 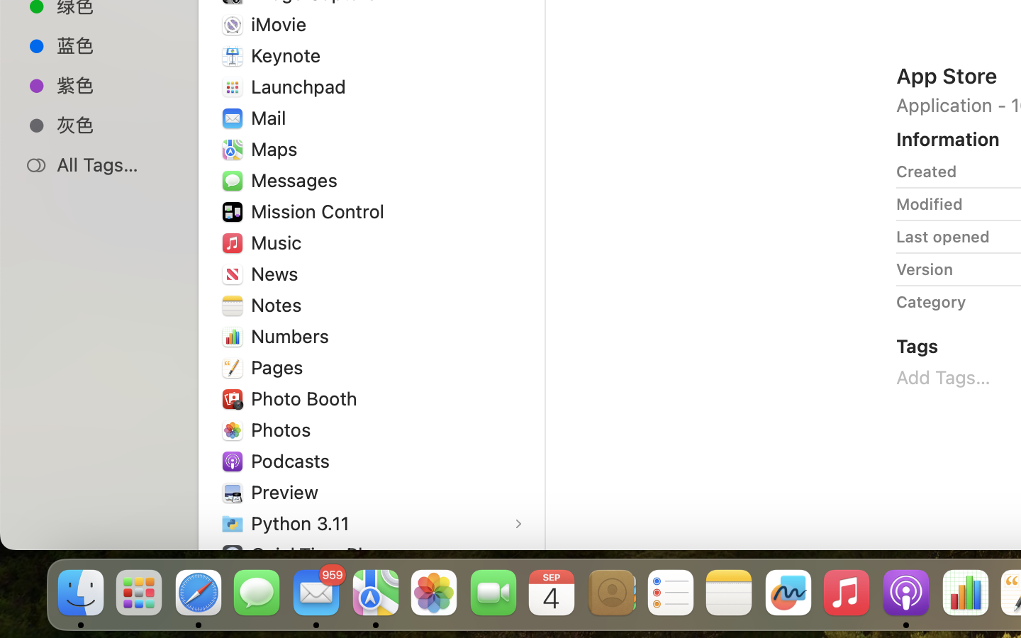 I want to click on Mission Control, so click(x=321, y=211).